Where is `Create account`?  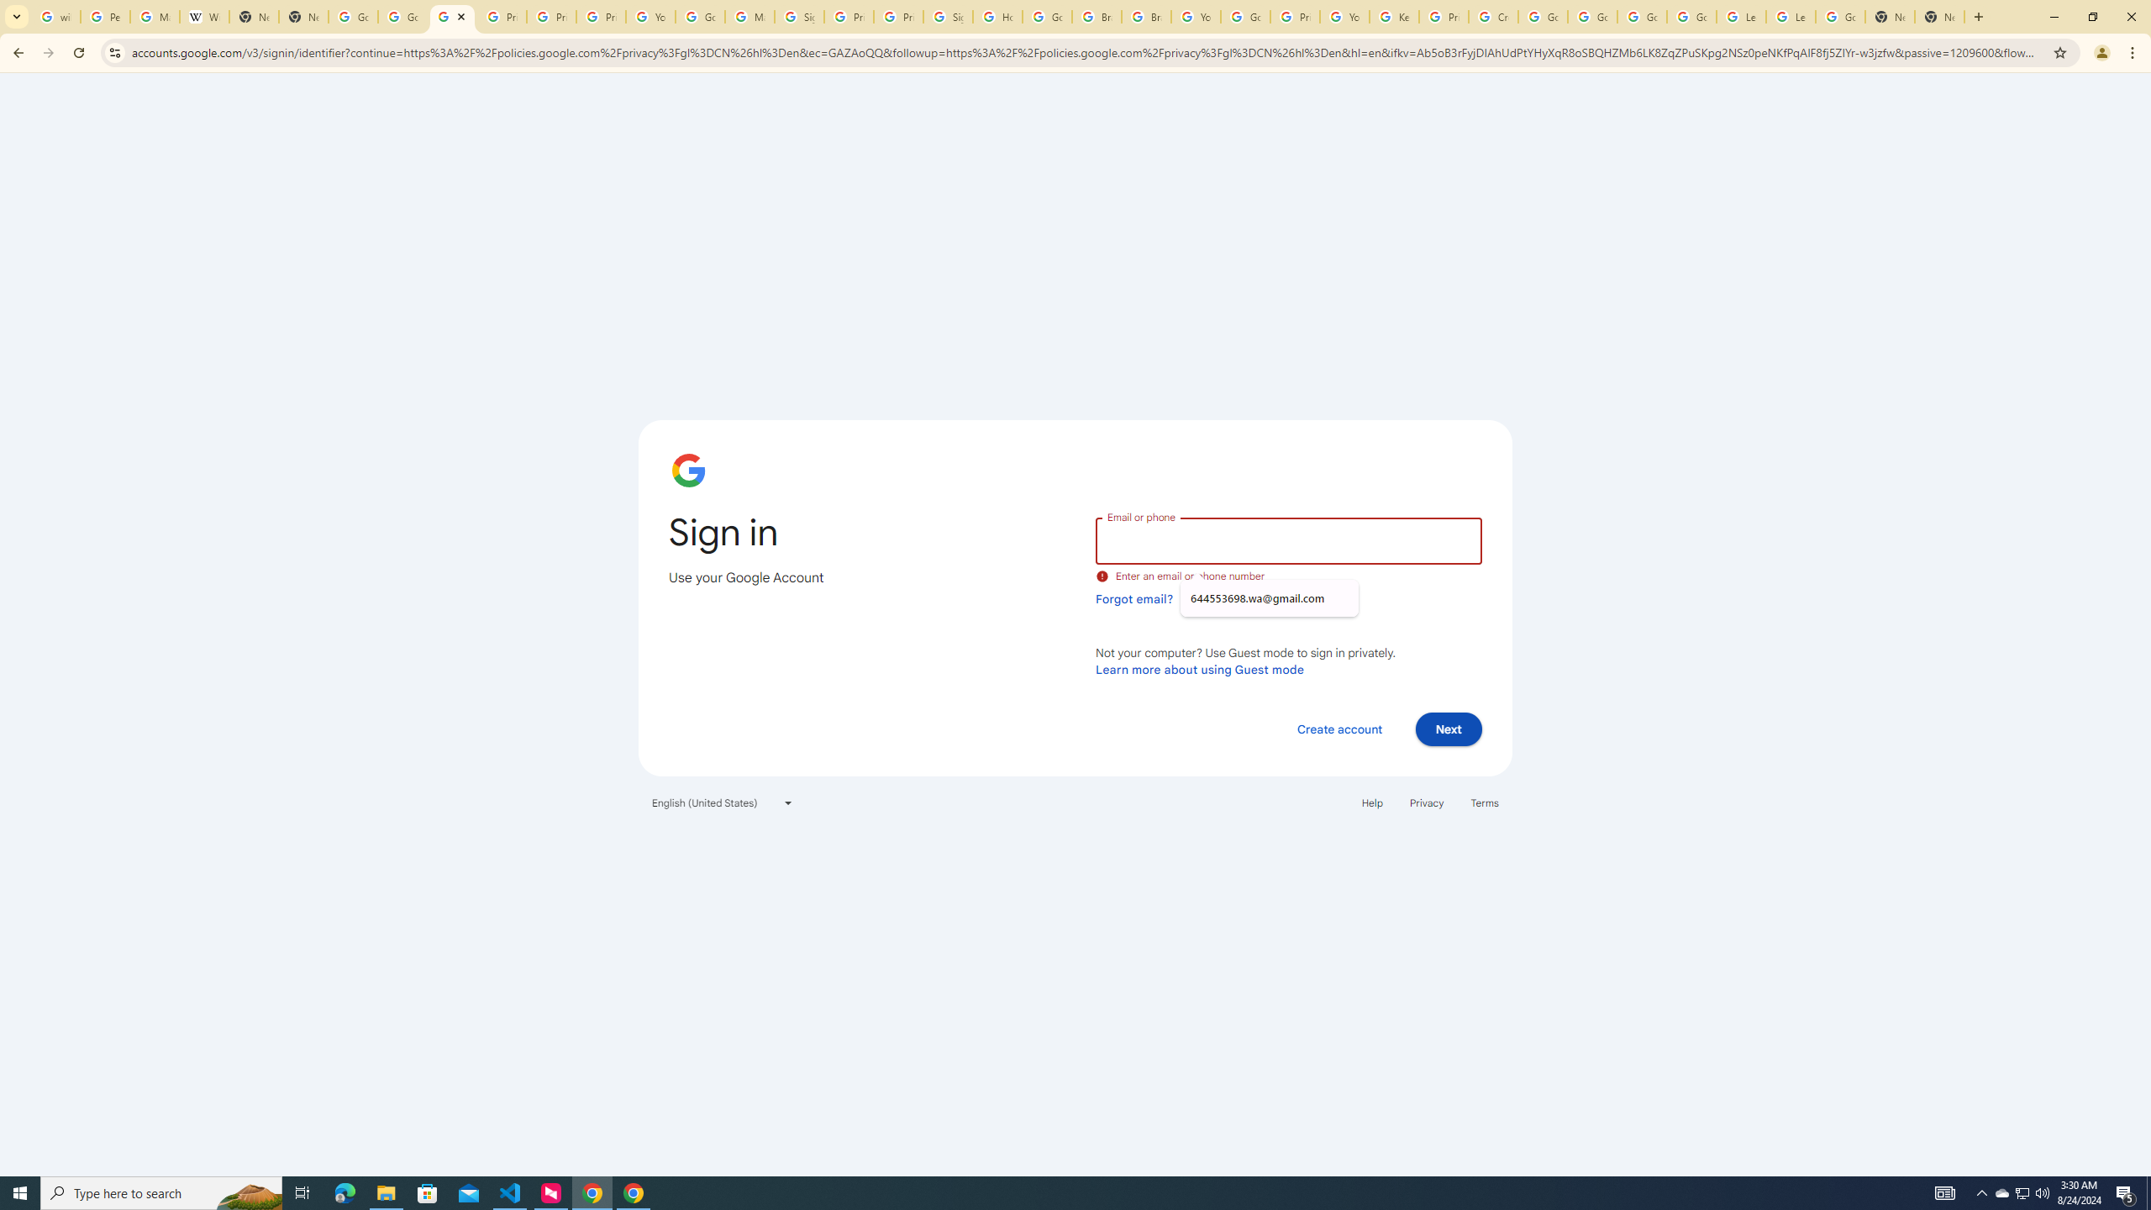
Create account is located at coordinates (1338, 729).